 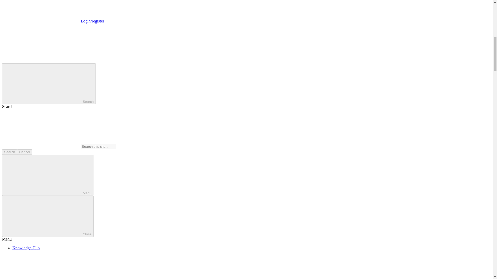 I want to click on Beef and Lamb NZ, so click(x=41, y=43).